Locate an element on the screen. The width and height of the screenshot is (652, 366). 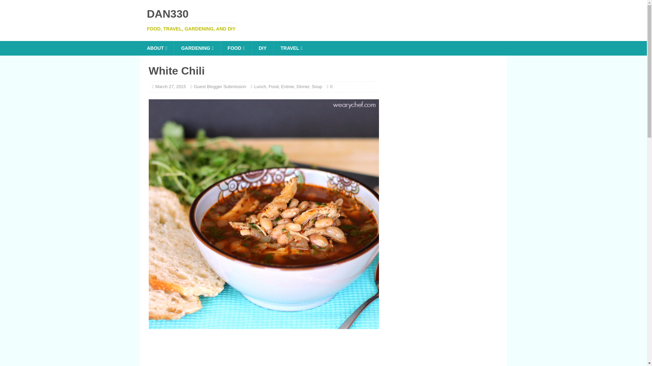
Lunch is located at coordinates (260, 87).